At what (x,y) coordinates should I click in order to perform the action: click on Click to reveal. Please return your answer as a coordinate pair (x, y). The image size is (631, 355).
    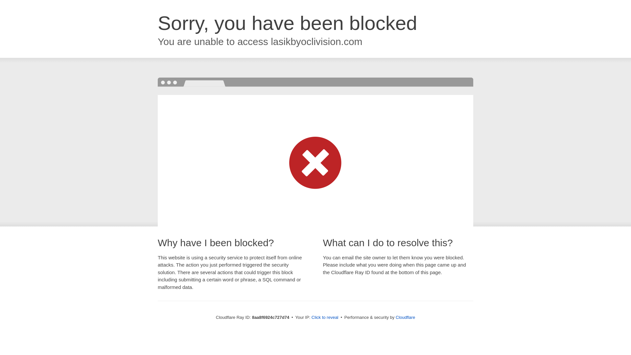
    Looking at the image, I should click on (325, 318).